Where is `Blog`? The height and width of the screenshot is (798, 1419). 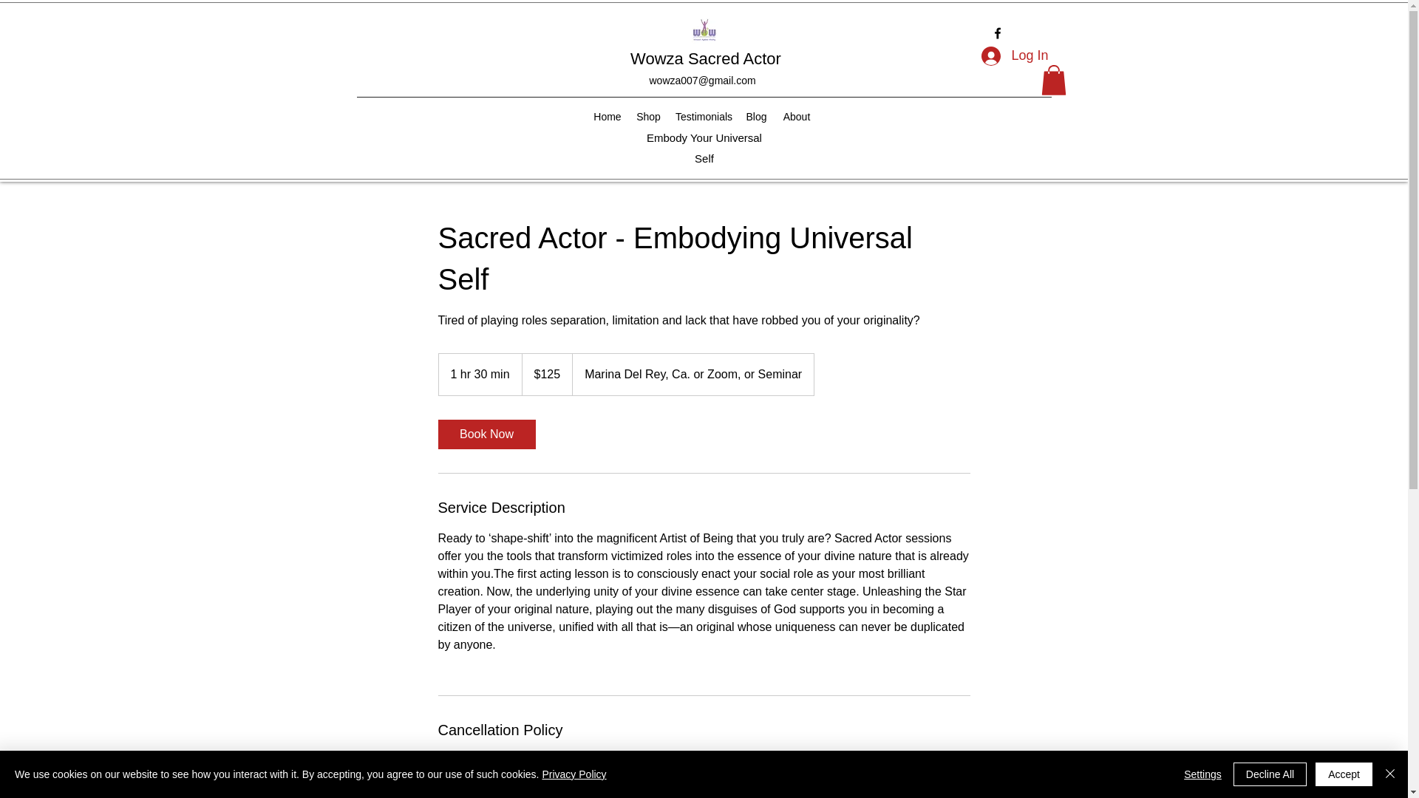
Blog is located at coordinates (756, 116).